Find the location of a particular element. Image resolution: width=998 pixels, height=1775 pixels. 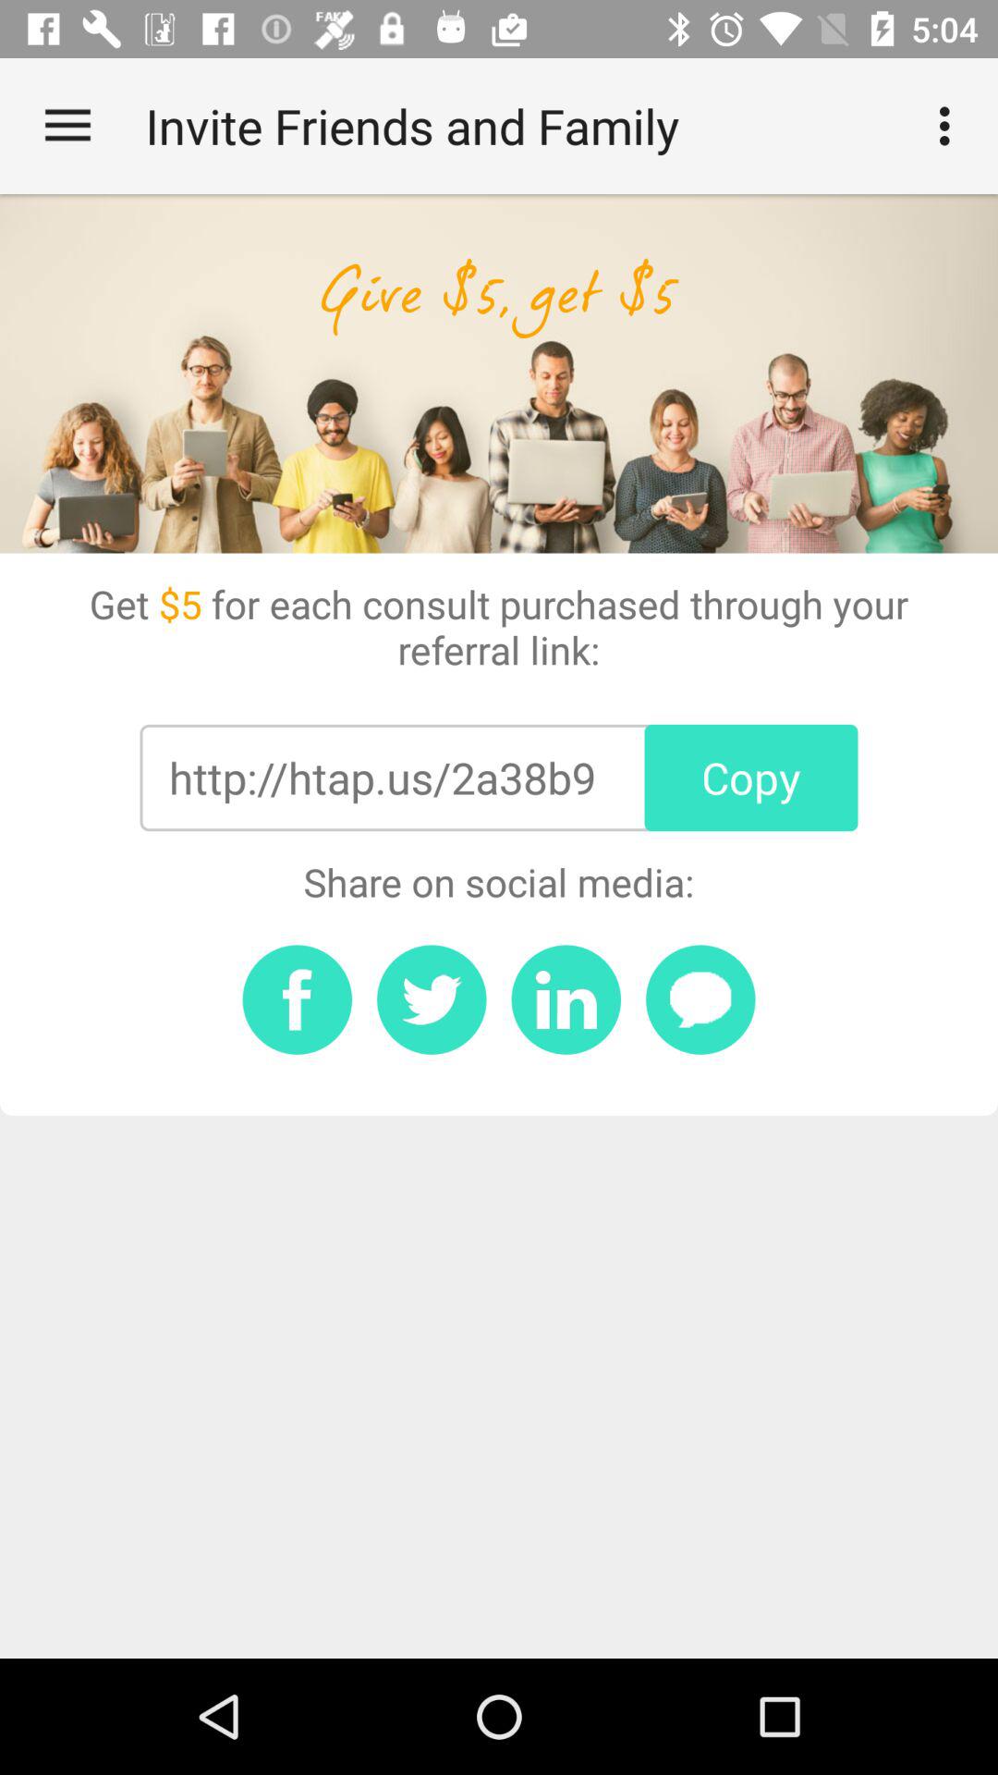

share link on twitter is located at coordinates (432, 999).